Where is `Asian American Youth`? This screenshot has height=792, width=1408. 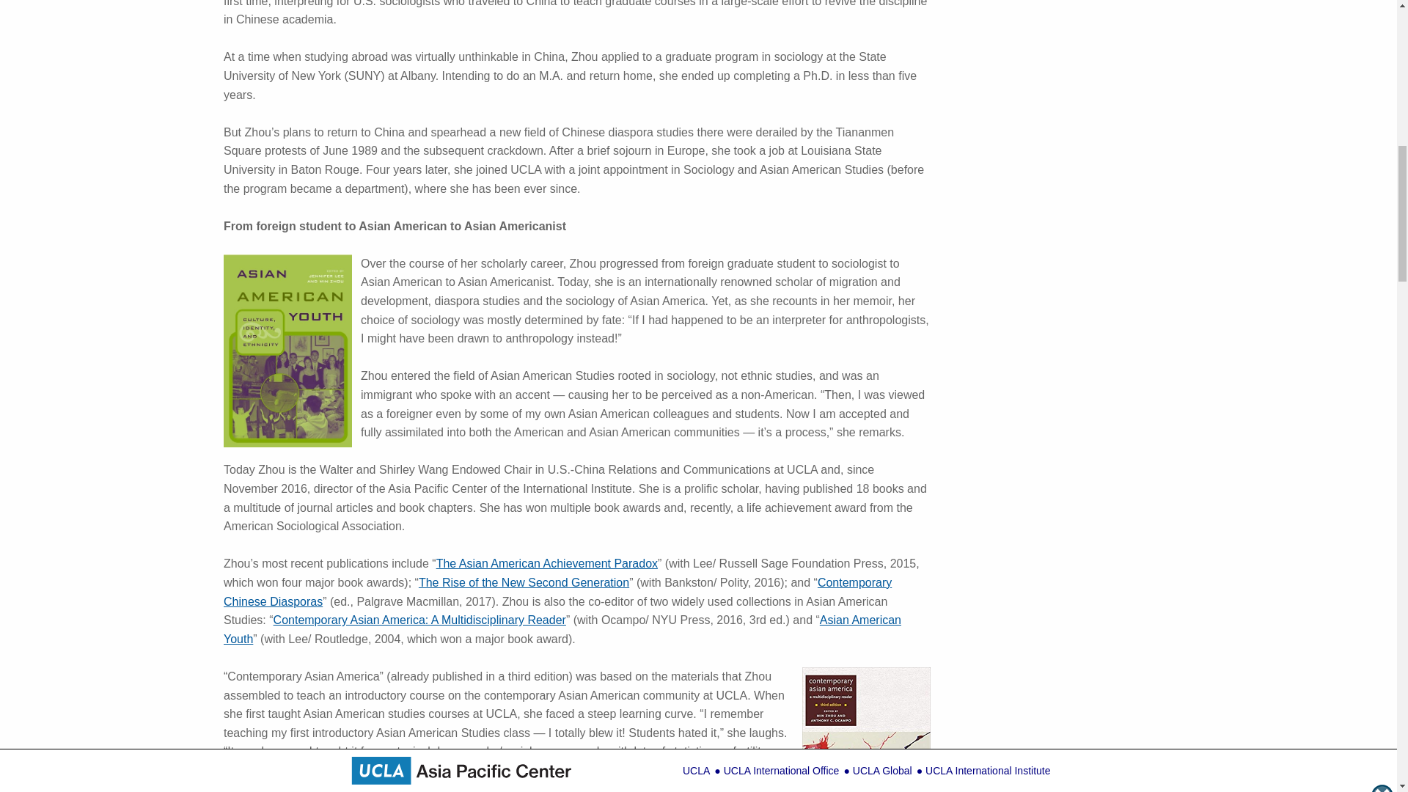
Asian American Youth is located at coordinates (562, 629).